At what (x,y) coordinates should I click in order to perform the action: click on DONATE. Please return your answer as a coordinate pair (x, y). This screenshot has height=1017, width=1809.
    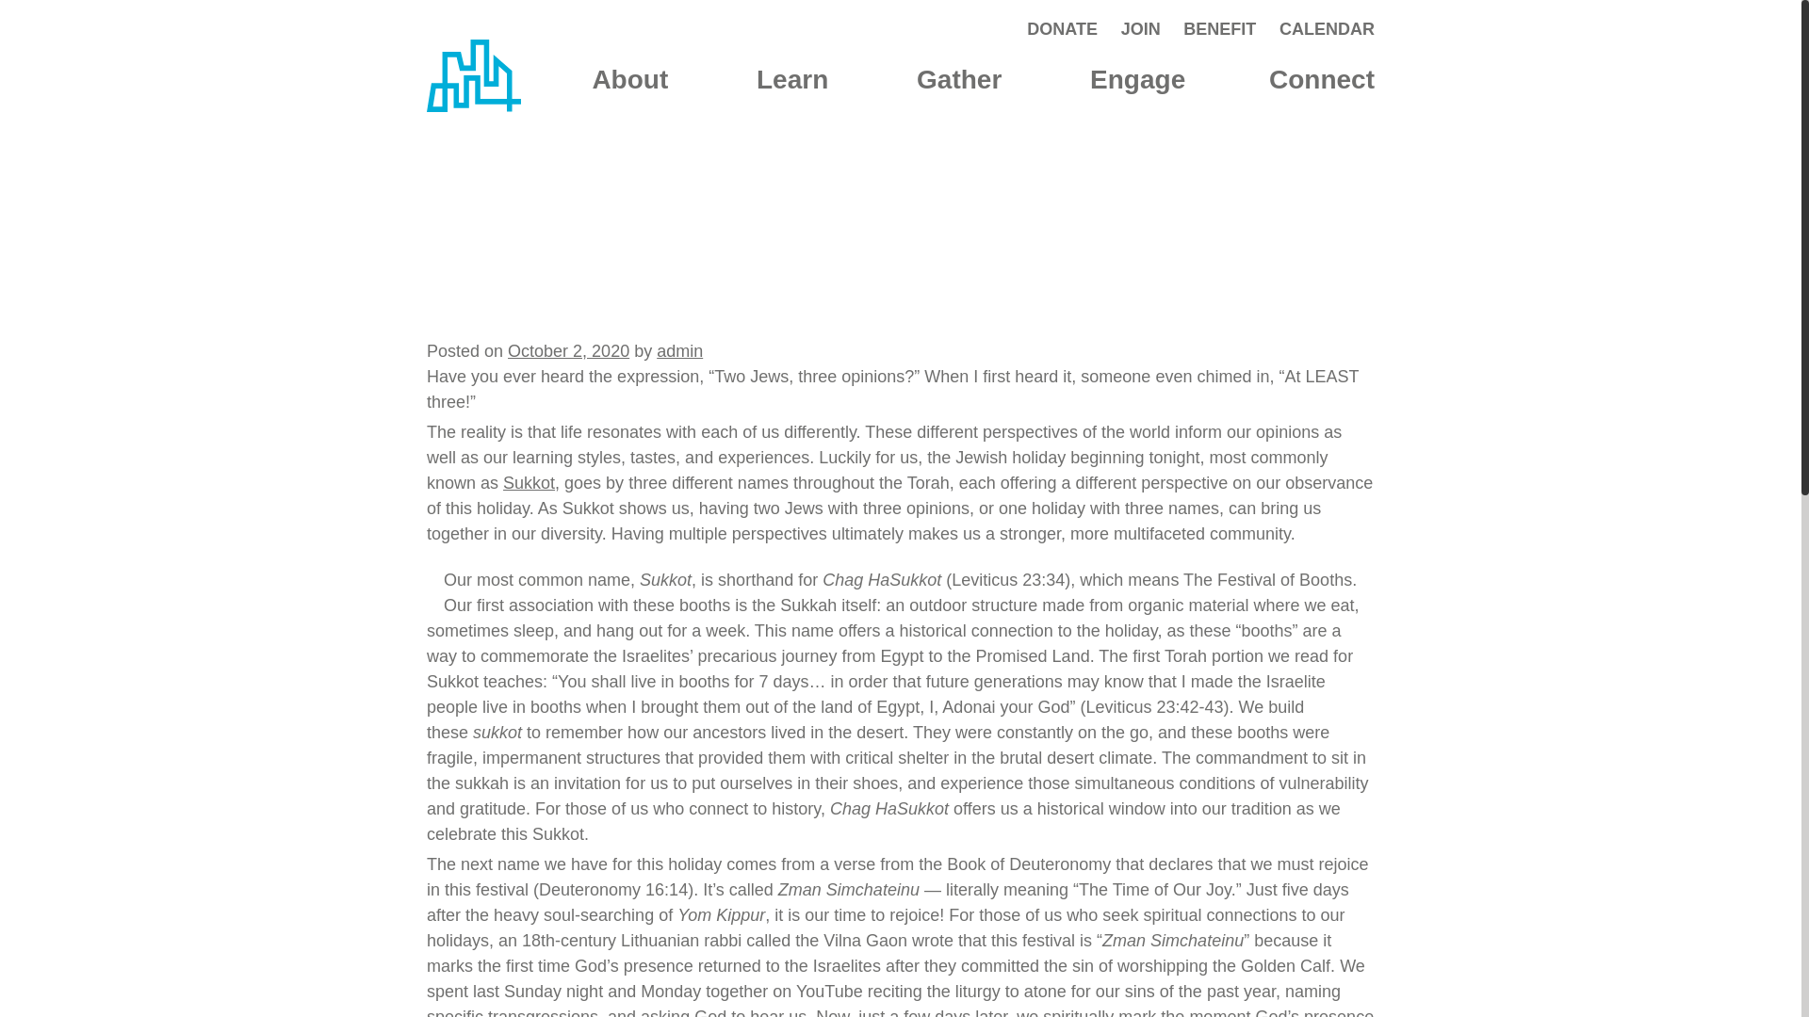
    Looking at the image, I should click on (1063, 28).